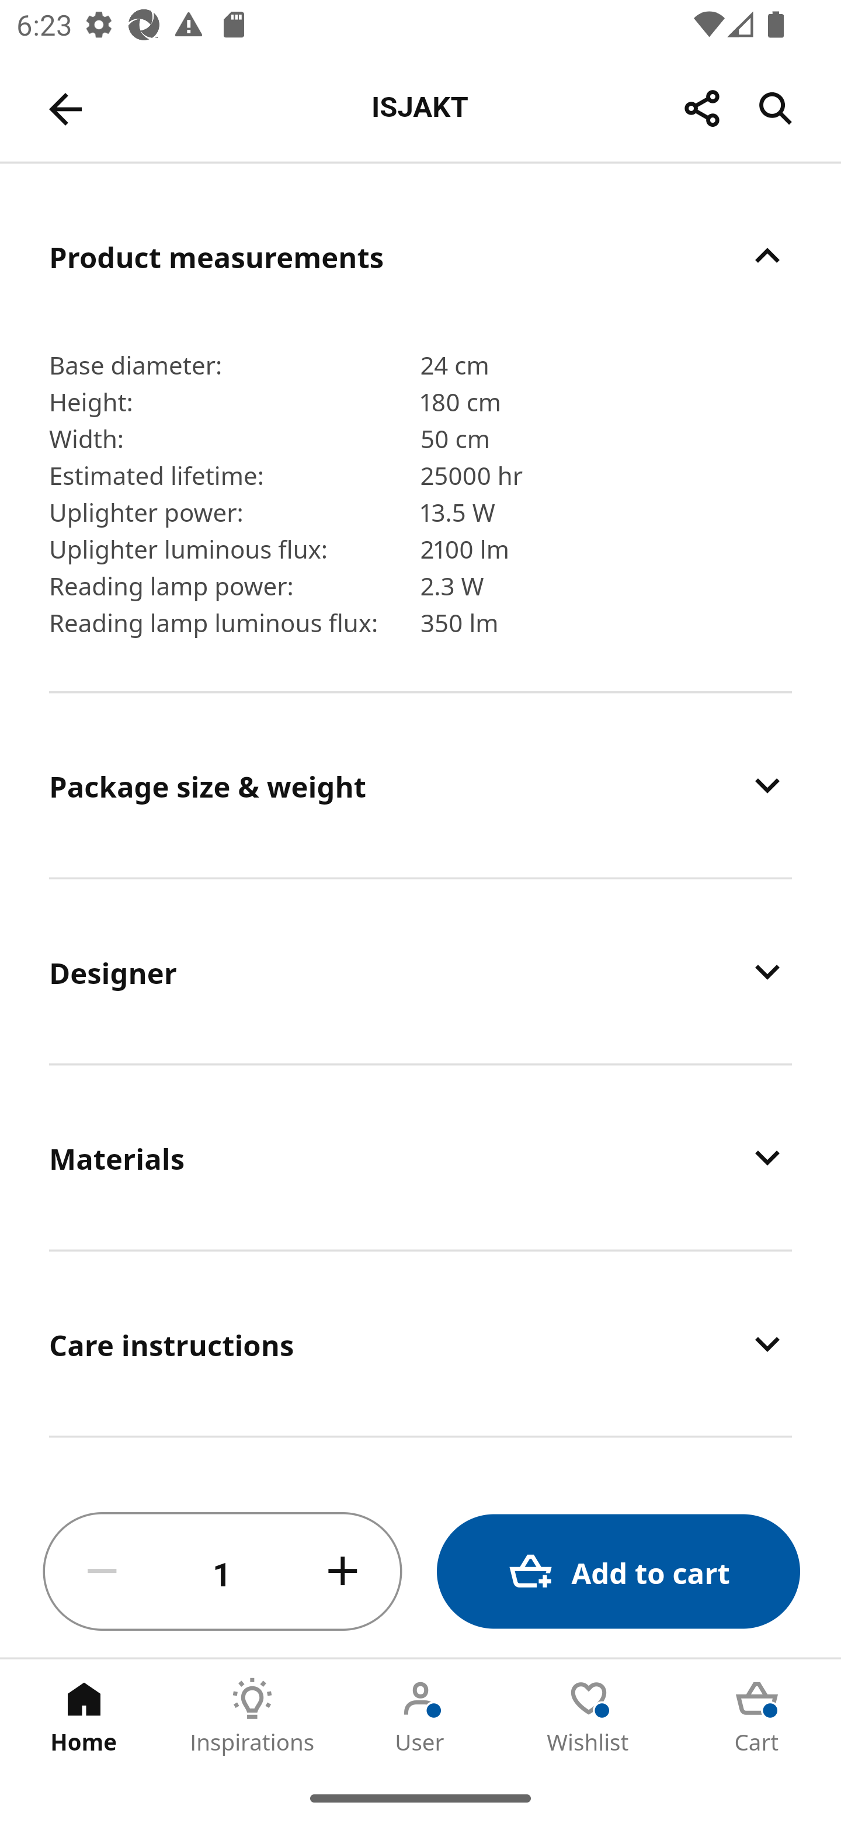  What do you see at coordinates (420, 971) in the screenshot?
I see `Designer` at bounding box center [420, 971].